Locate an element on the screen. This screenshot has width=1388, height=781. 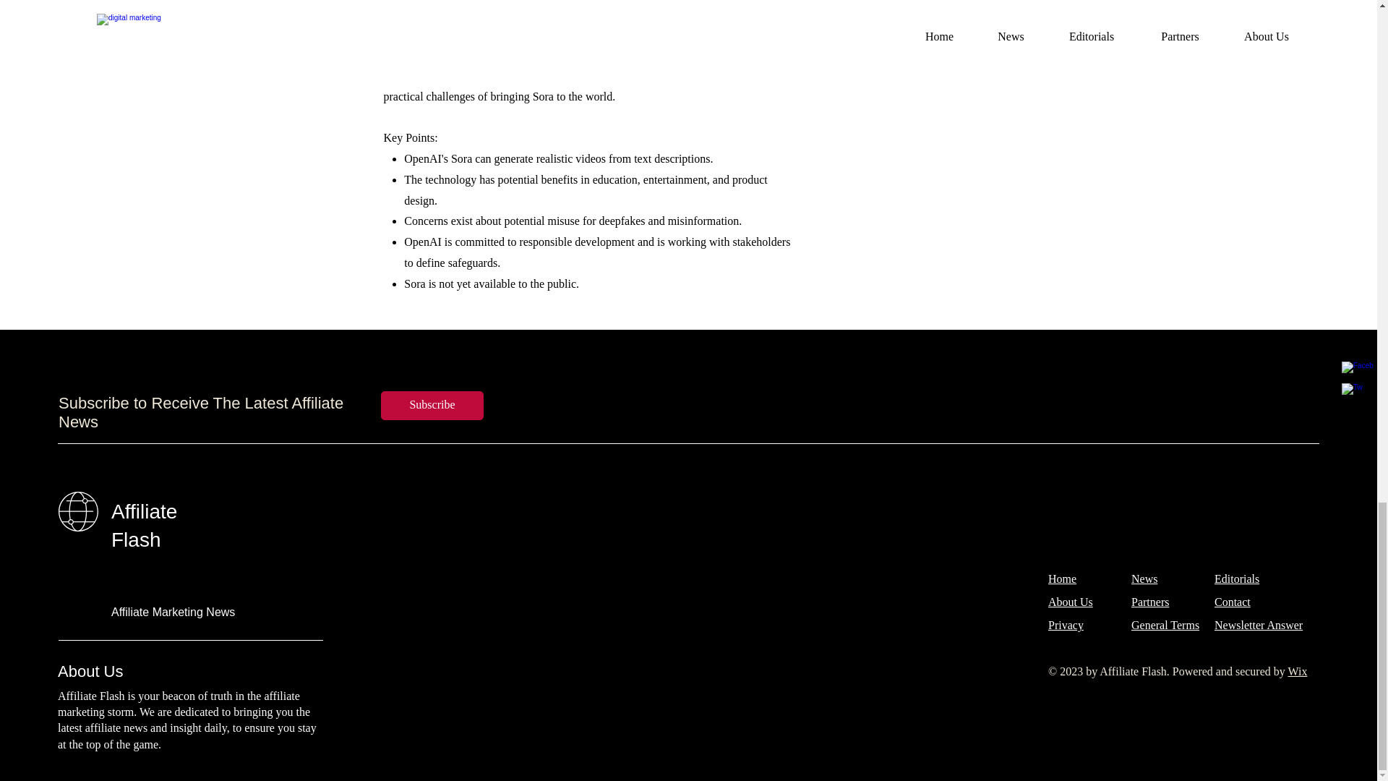
Partners is located at coordinates (1149, 602).